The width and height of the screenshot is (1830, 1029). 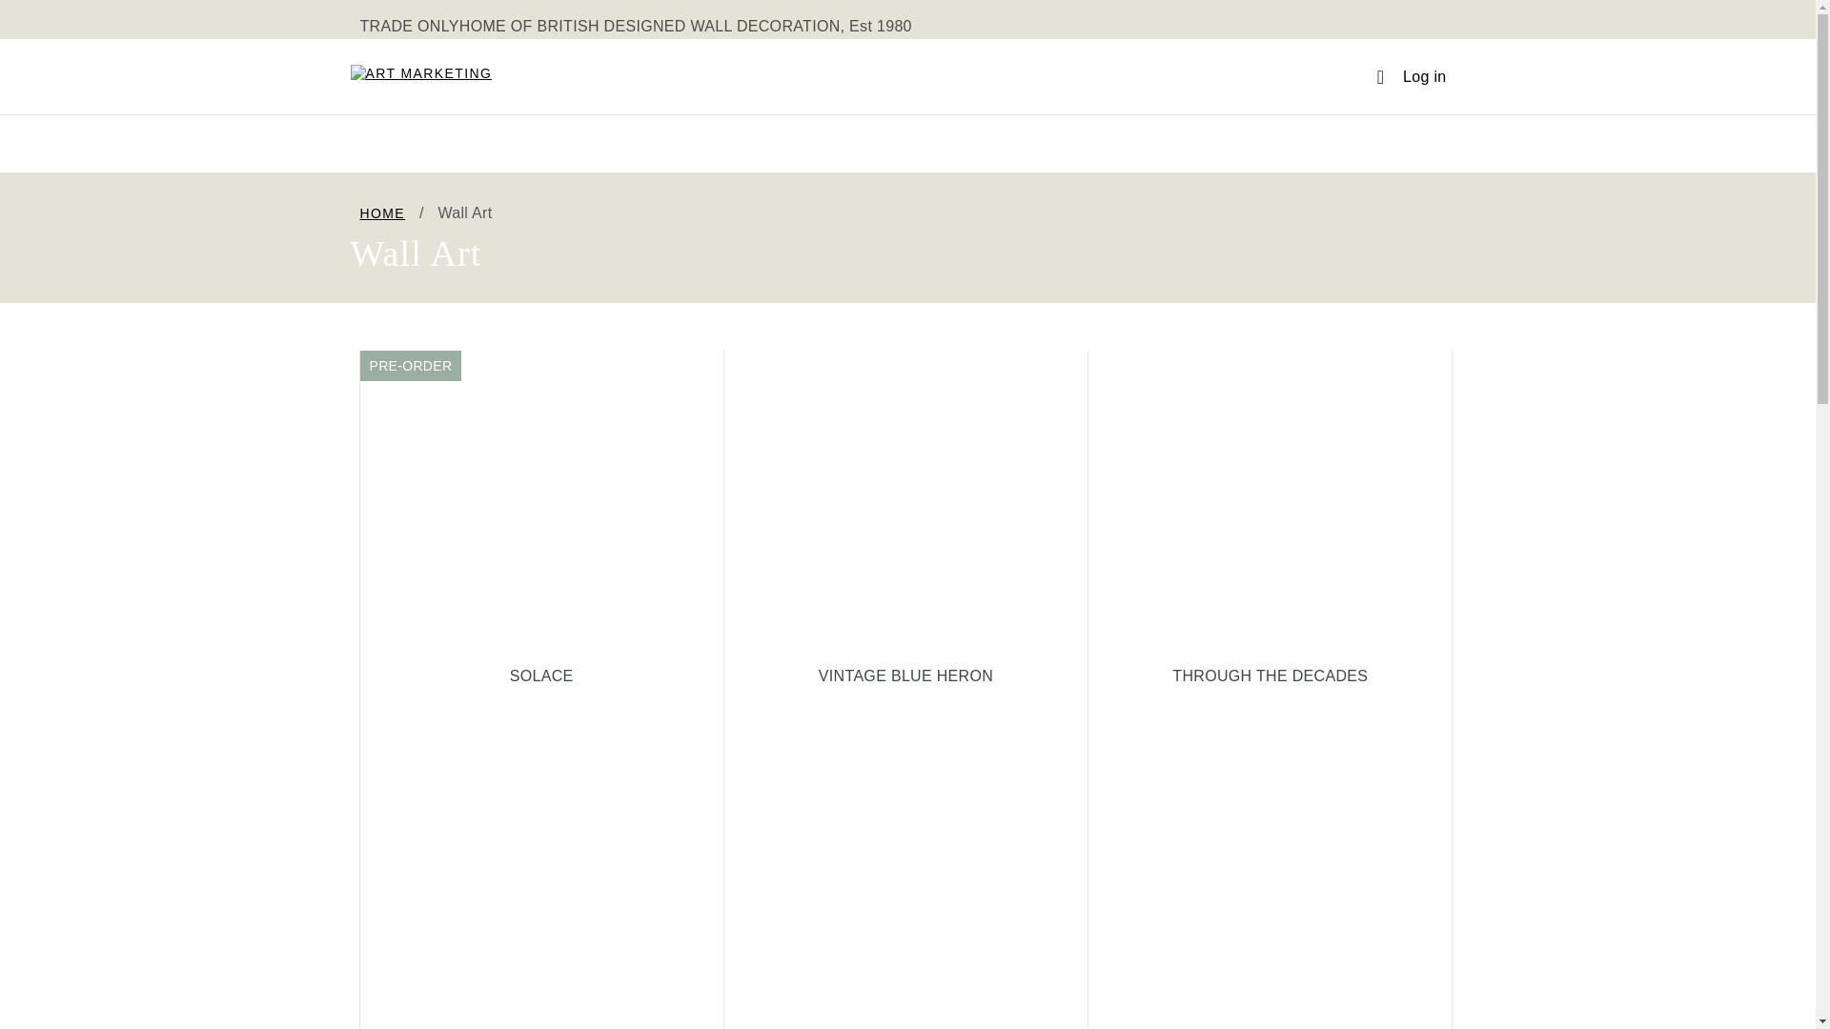 What do you see at coordinates (1411, 76) in the screenshot?
I see `HARTLEY AND ANGUS - SET OF 2` at bounding box center [1411, 76].